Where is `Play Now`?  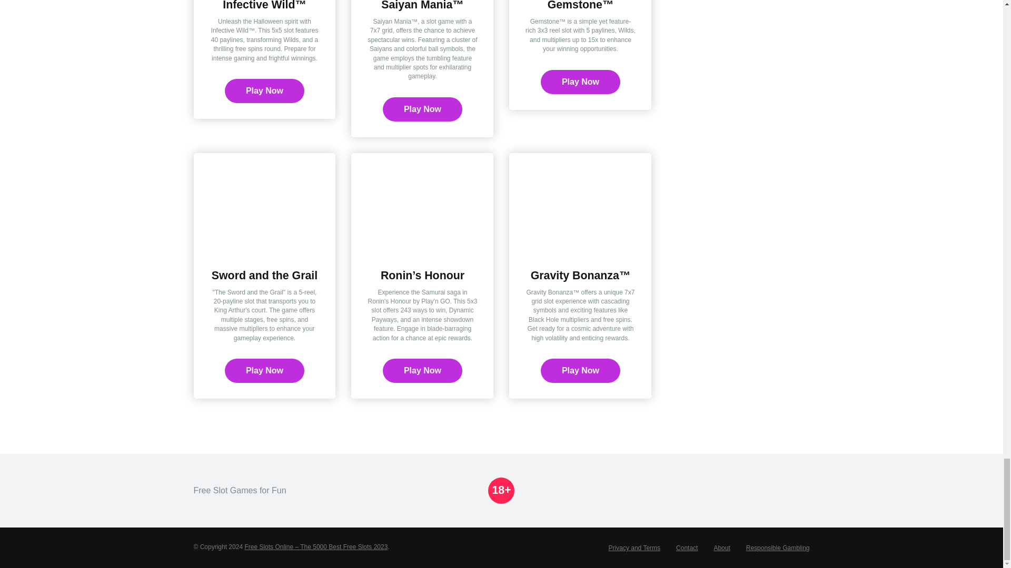
Play Now is located at coordinates (580, 82).